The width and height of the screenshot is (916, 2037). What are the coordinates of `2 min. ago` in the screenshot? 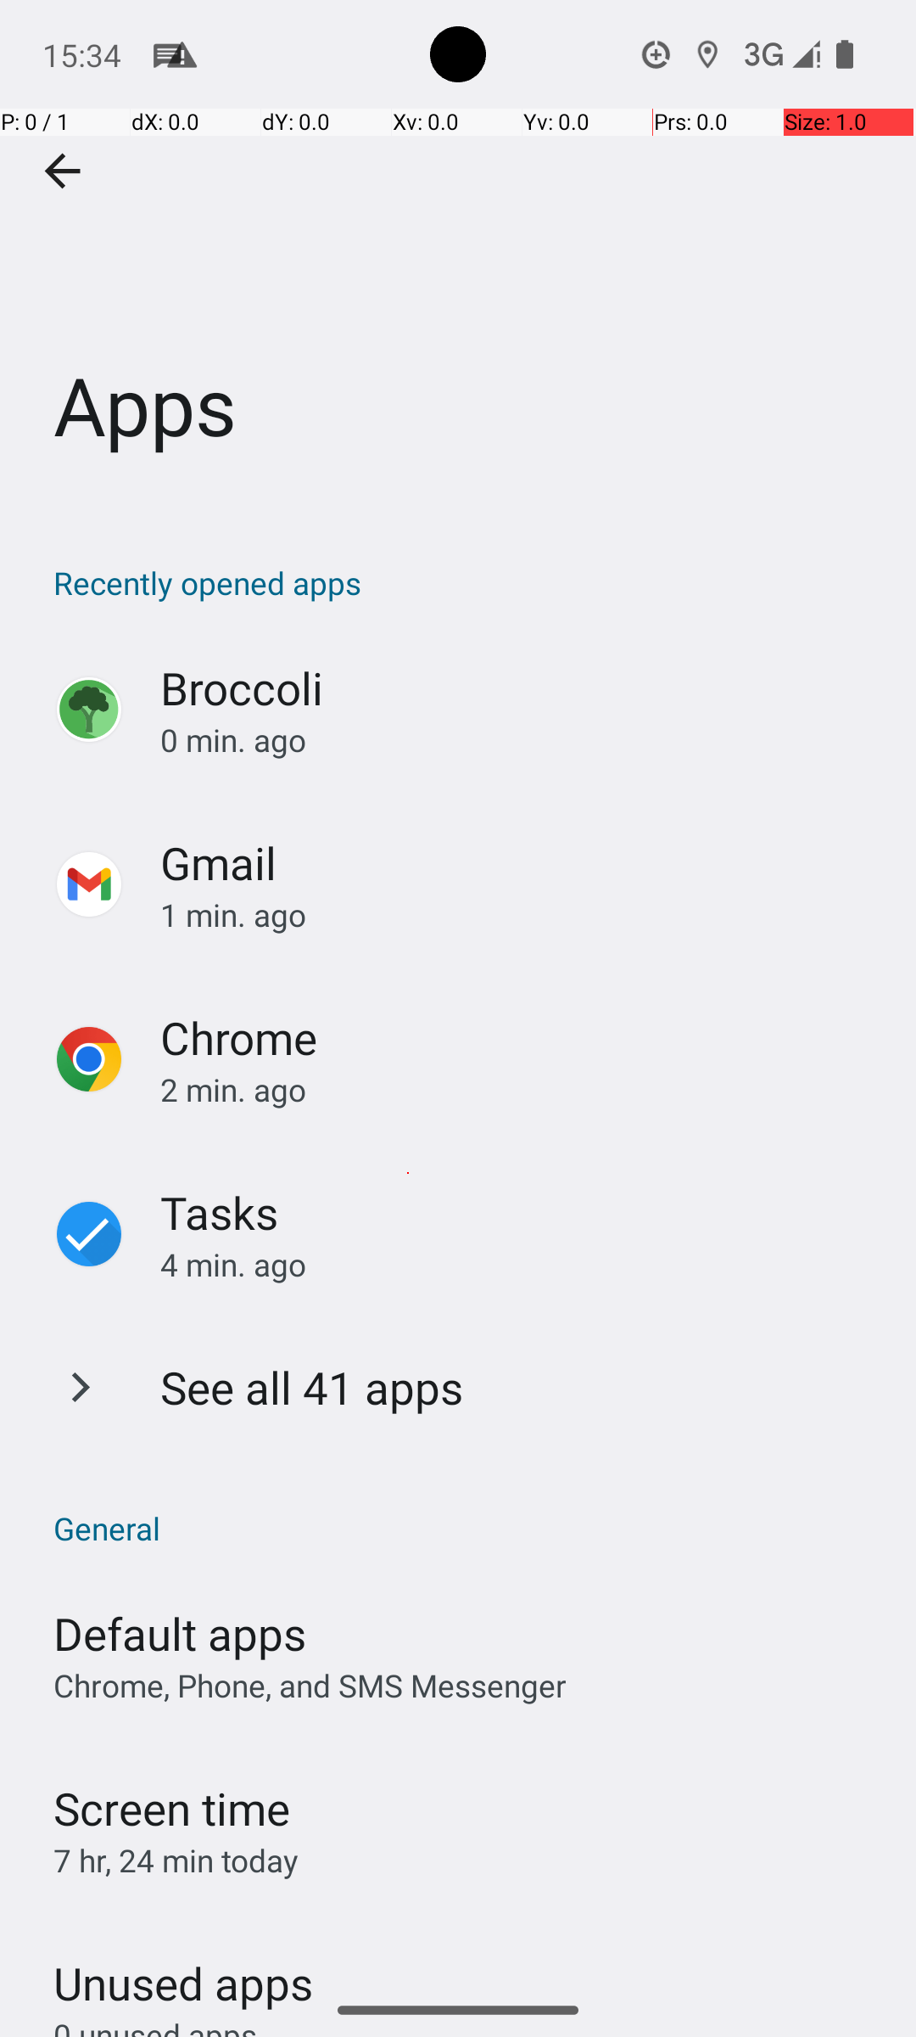 It's located at (521, 1090).